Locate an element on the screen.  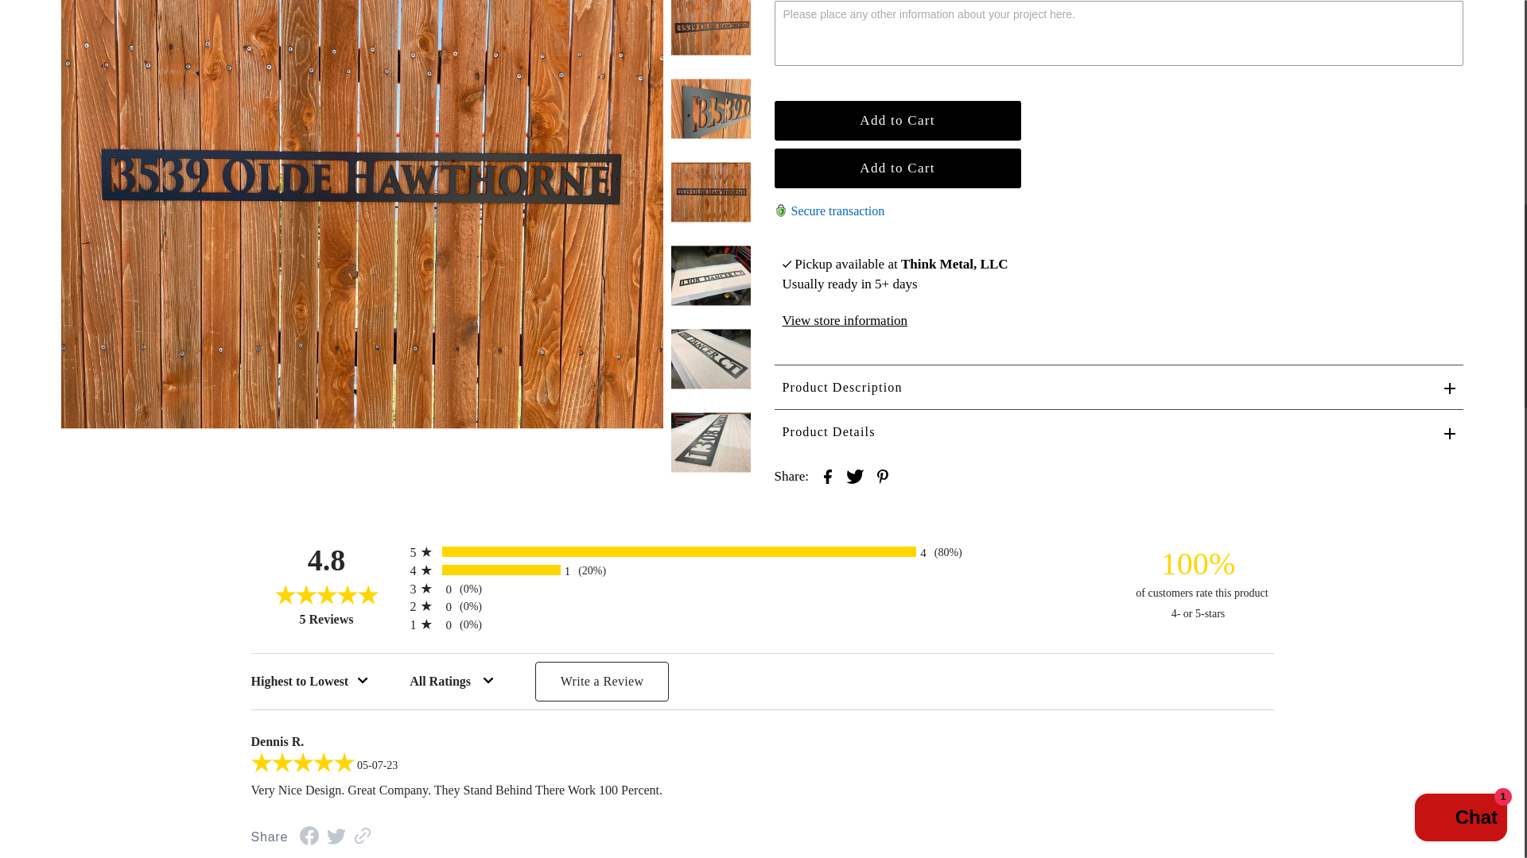
Share on Twitter is located at coordinates (854, 476).